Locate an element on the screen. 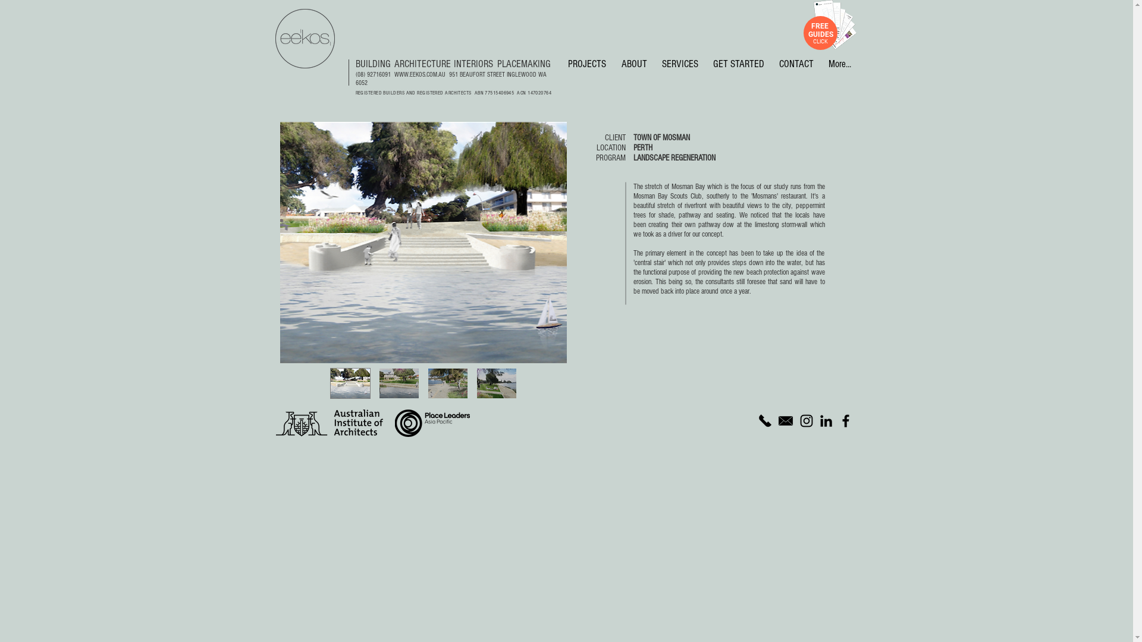 The height and width of the screenshot is (642, 1142). WWW.EEKOS.COM.AU is located at coordinates (419, 75).